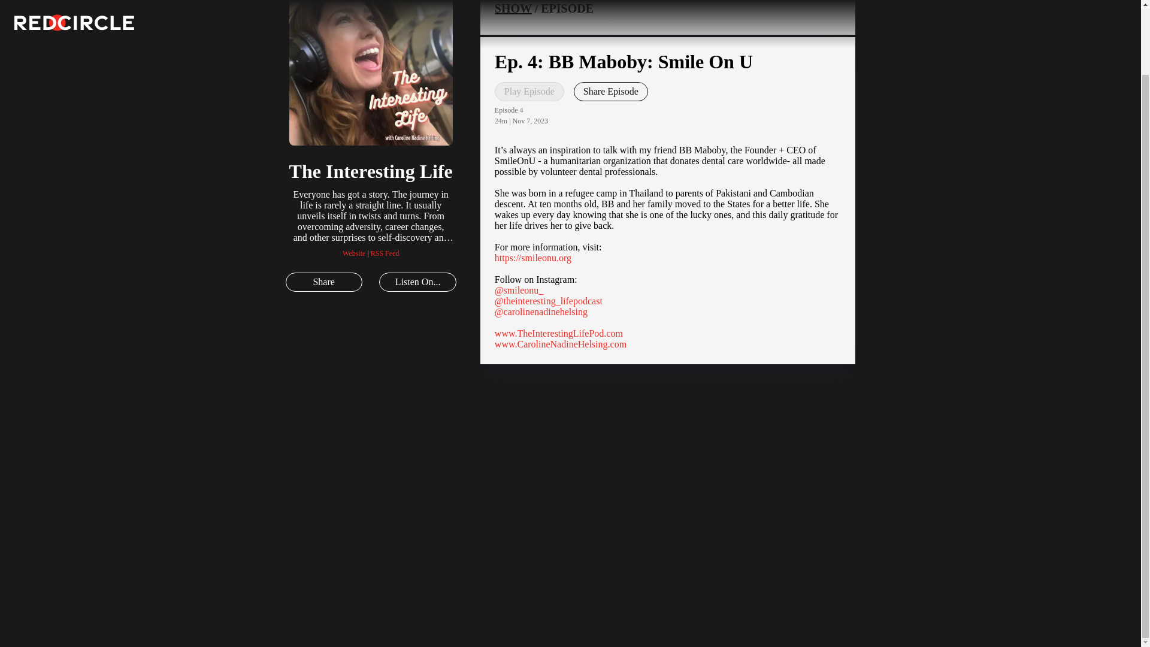 The image size is (1150, 647). What do you see at coordinates (529, 91) in the screenshot?
I see `Play Episode` at bounding box center [529, 91].